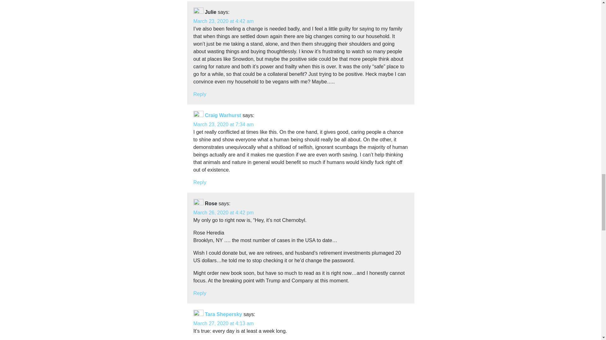 The image size is (606, 340). What do you see at coordinates (223, 115) in the screenshot?
I see `Craig Warhurst` at bounding box center [223, 115].